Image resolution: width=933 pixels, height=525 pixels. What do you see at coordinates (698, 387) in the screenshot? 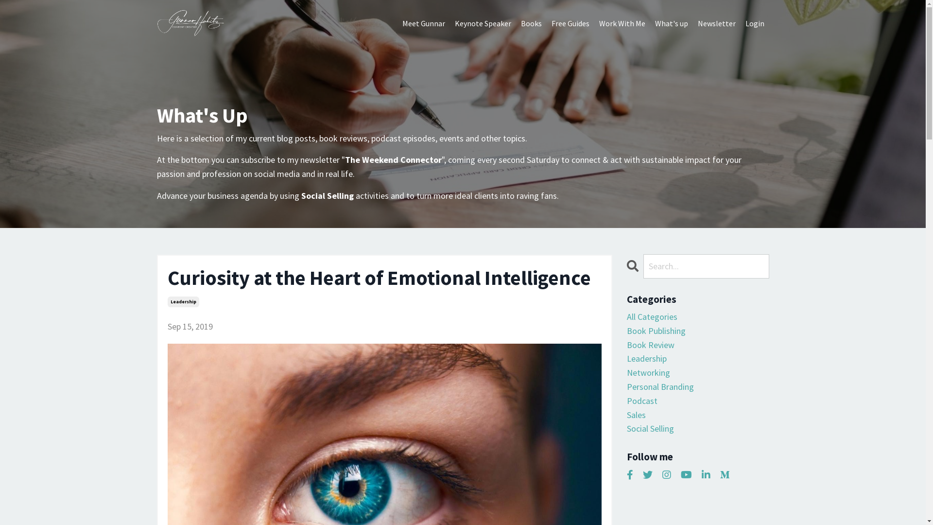
I see `Personal Branding` at bounding box center [698, 387].